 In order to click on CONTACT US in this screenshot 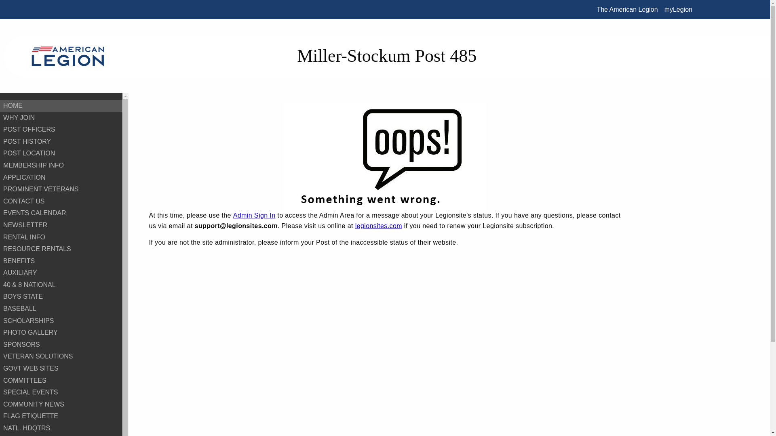, I will do `click(61, 201)`.